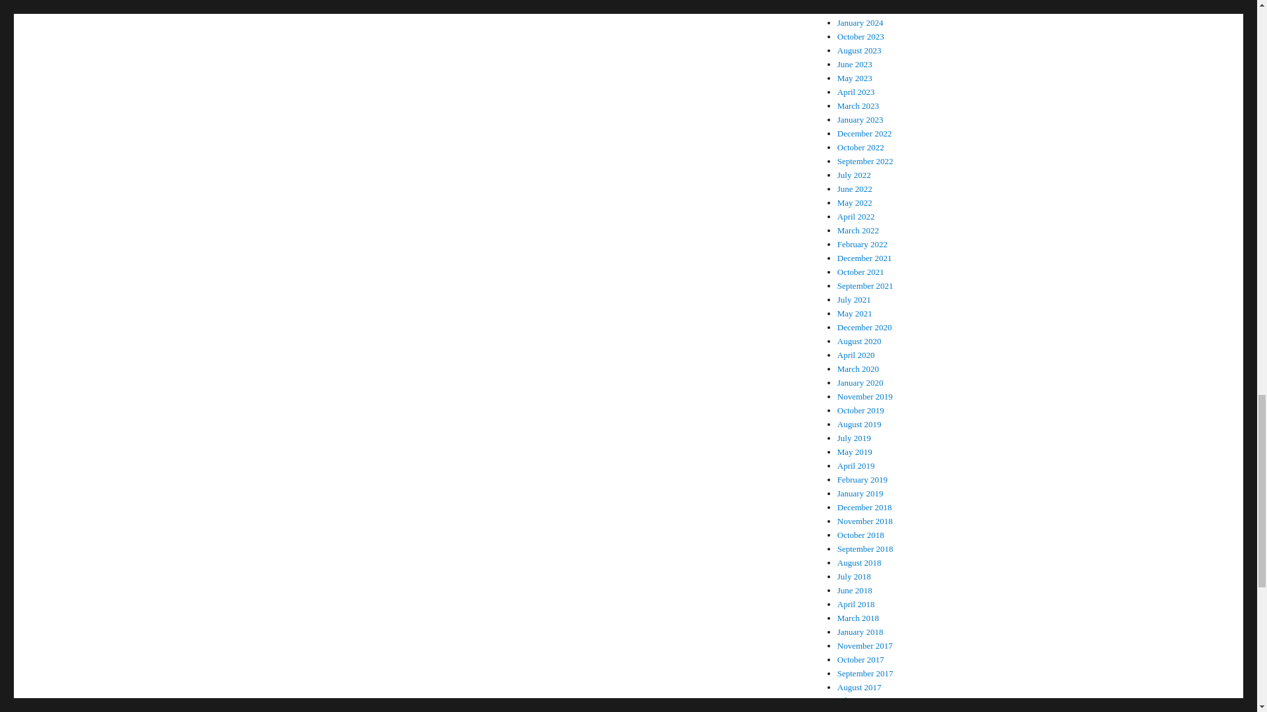  What do you see at coordinates (861, 22) in the screenshot?
I see `January 2024` at bounding box center [861, 22].